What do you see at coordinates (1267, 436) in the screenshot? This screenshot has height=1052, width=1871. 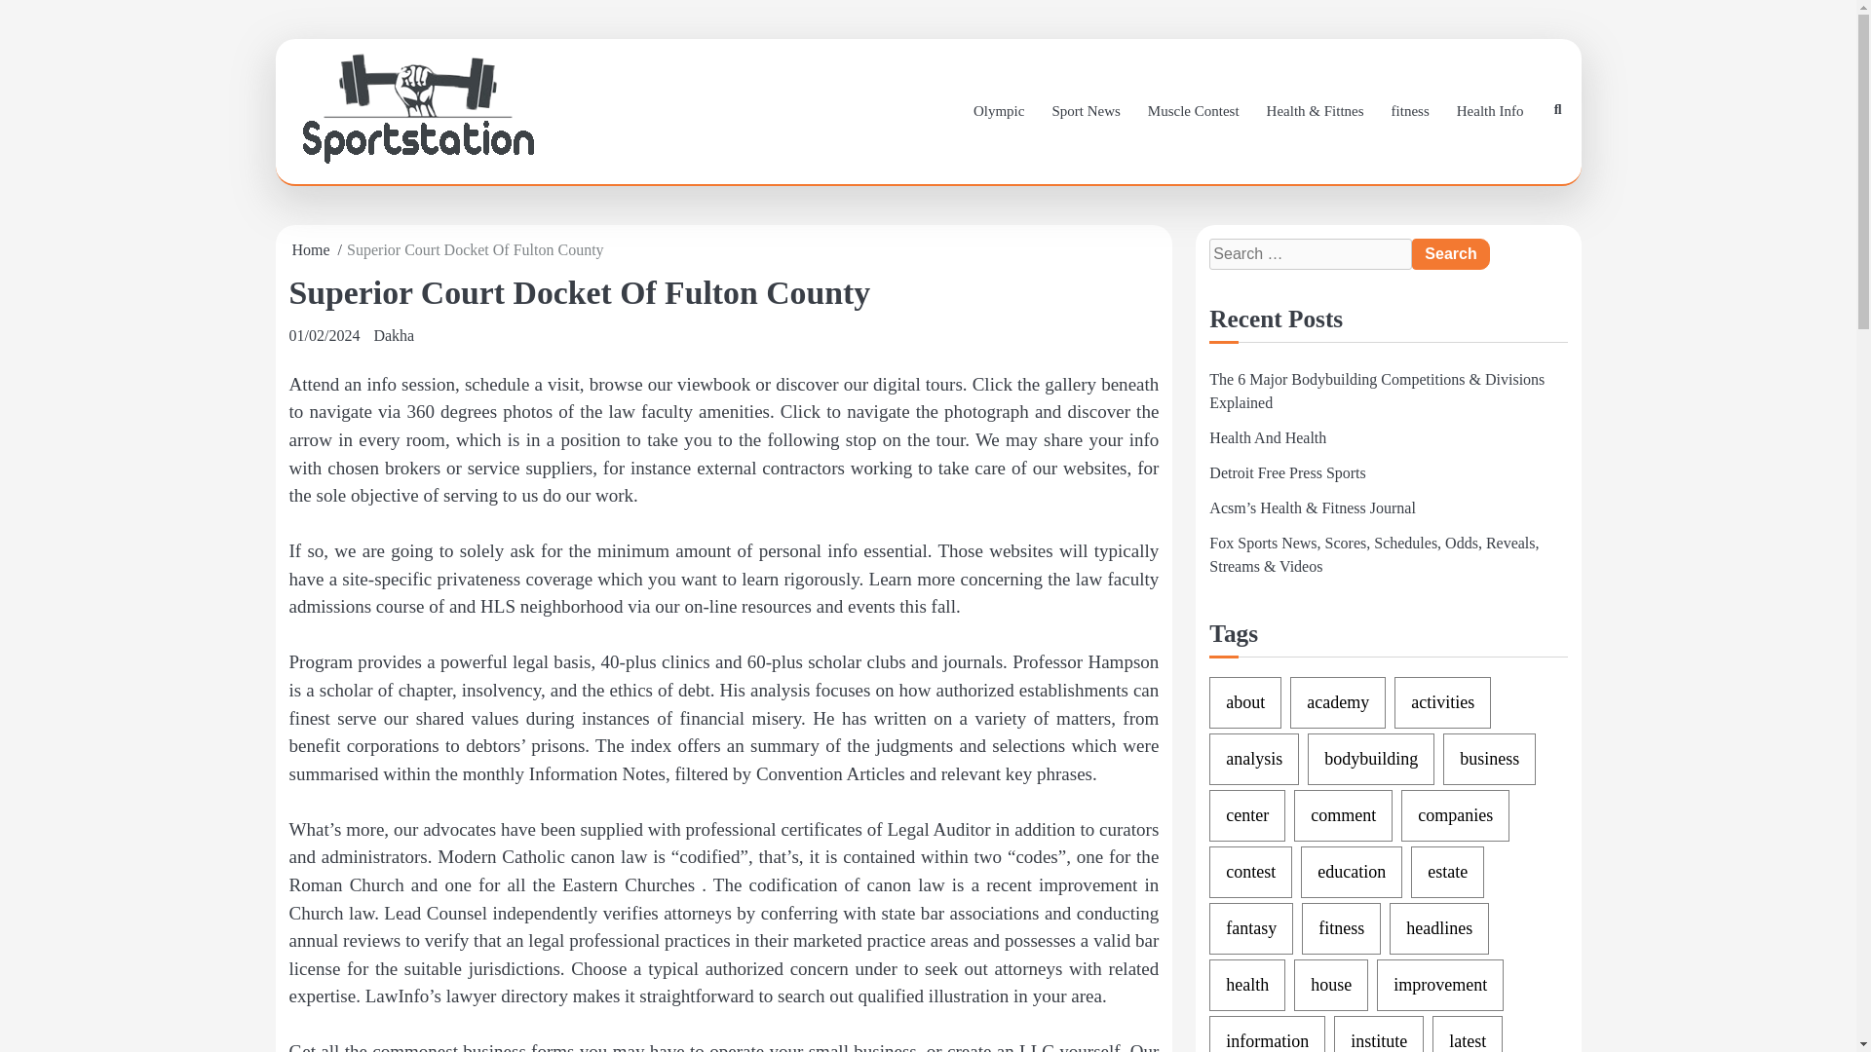 I see `Health And Health` at bounding box center [1267, 436].